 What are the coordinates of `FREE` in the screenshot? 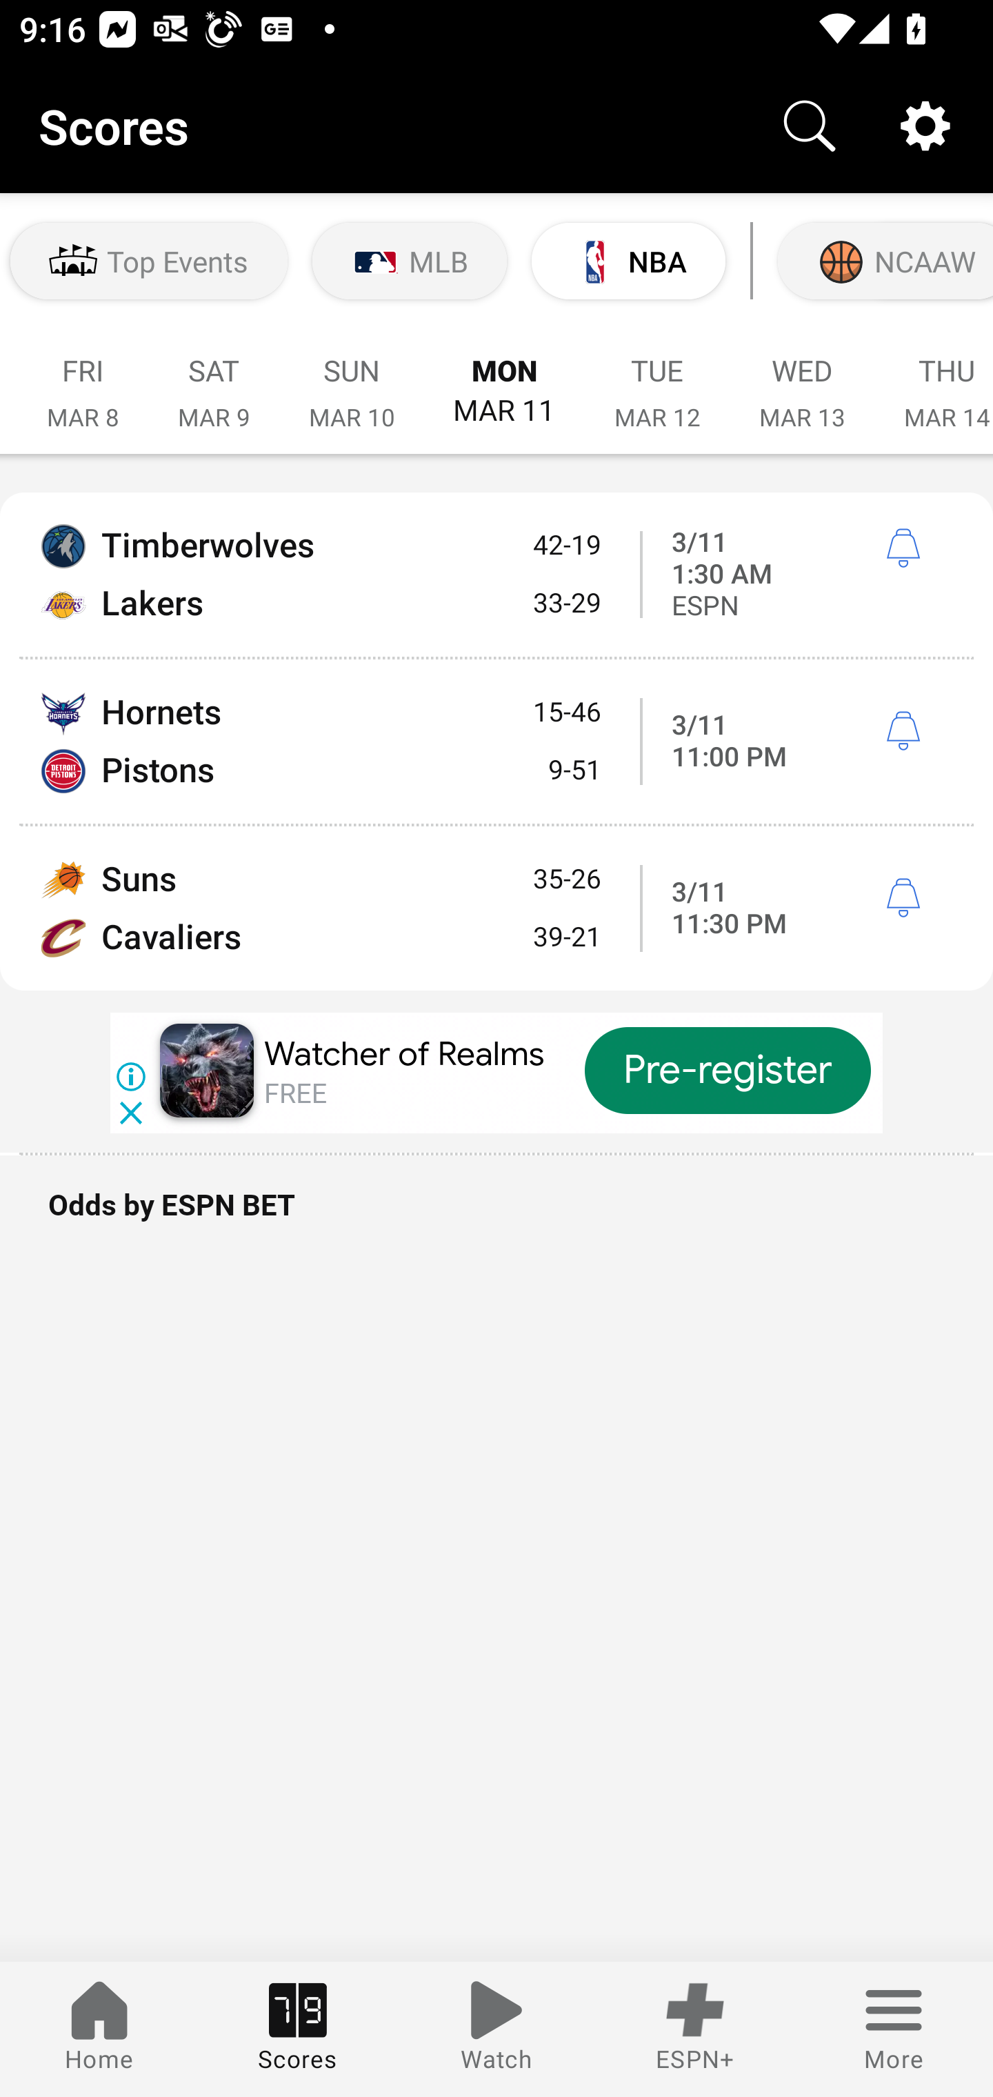 It's located at (296, 1093).